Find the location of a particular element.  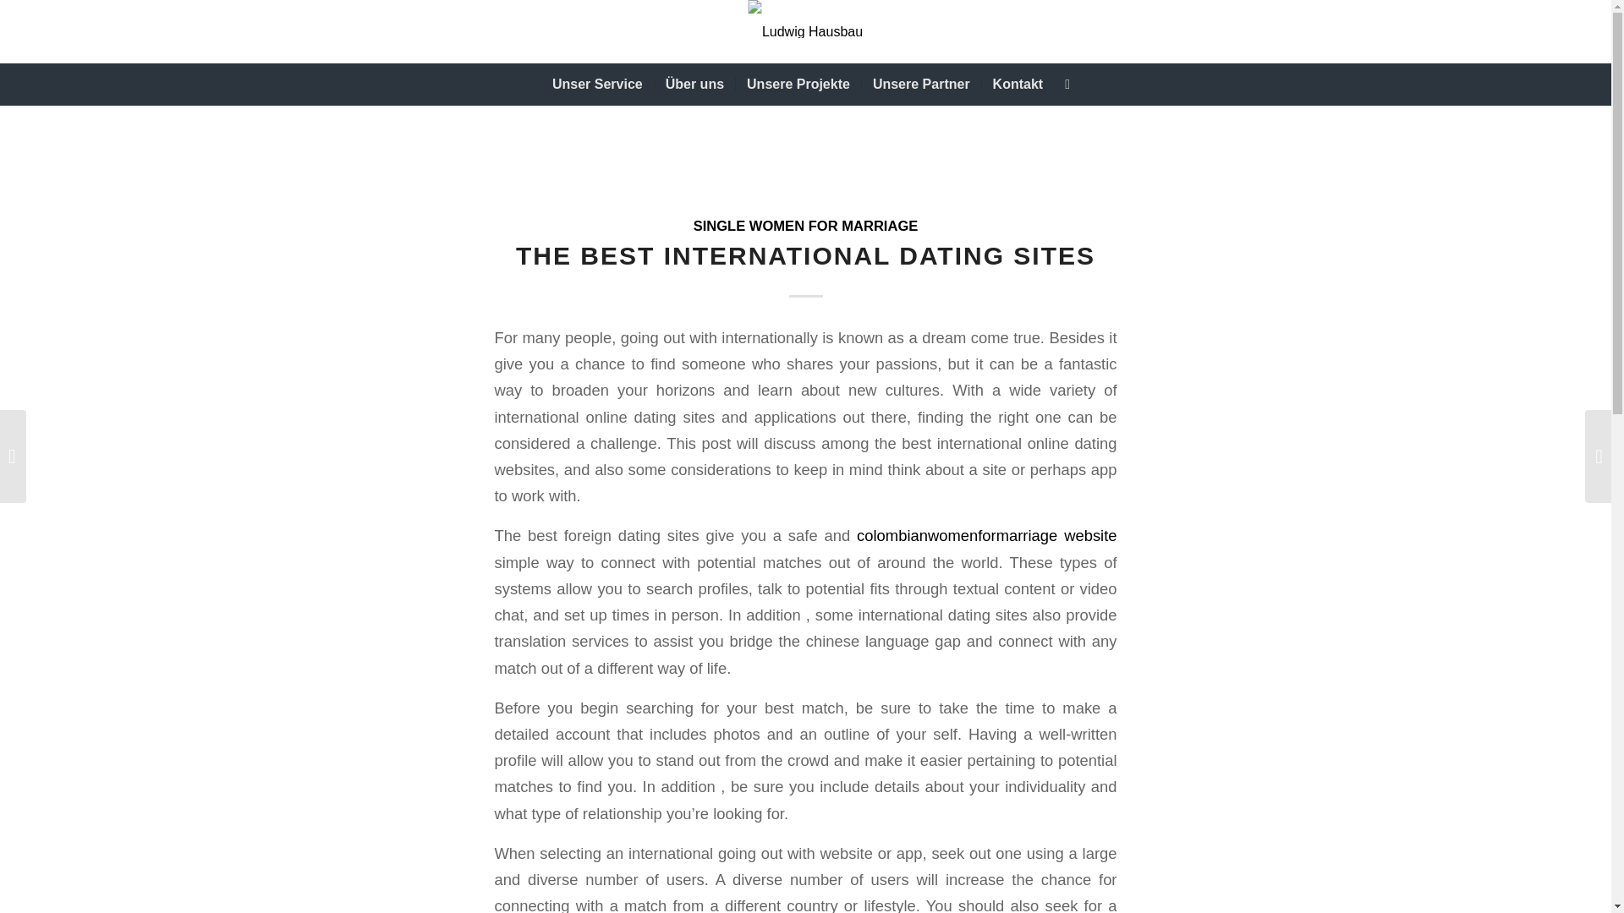

SINGLE WOMEN FOR MARRIAGE is located at coordinates (805, 226).